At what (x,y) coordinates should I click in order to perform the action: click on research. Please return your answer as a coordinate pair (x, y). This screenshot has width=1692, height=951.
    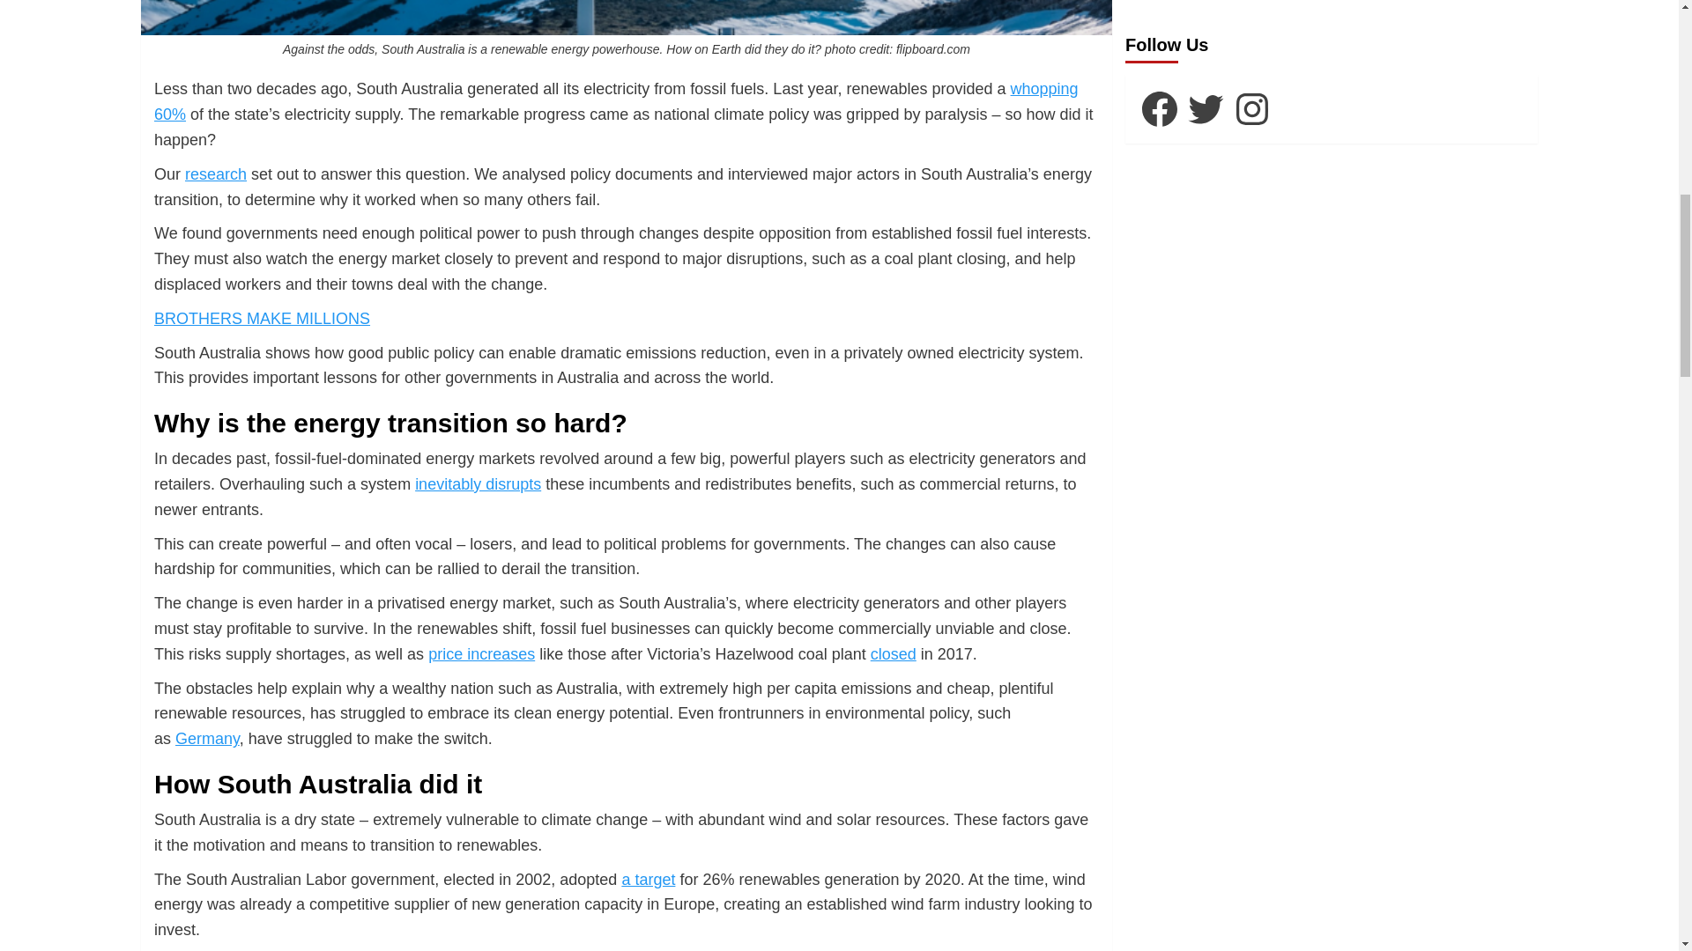
    Looking at the image, I should click on (215, 174).